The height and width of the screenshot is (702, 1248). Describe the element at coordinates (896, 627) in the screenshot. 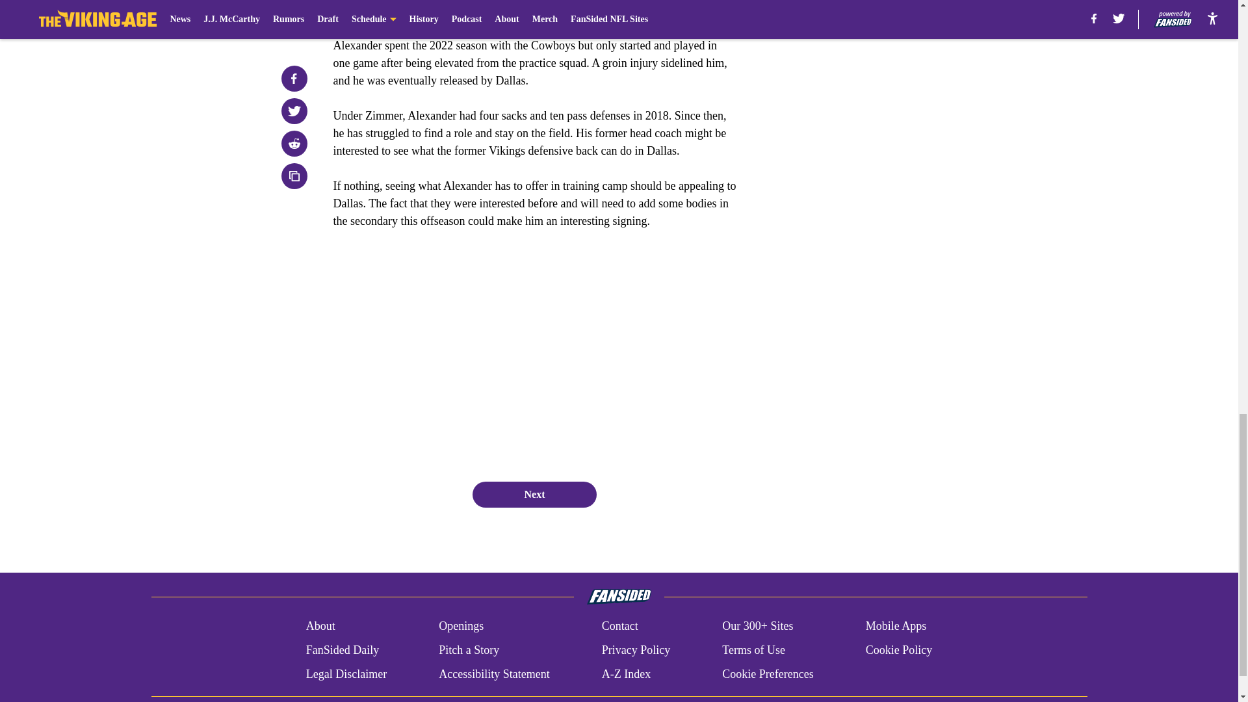

I see `Mobile Apps` at that location.